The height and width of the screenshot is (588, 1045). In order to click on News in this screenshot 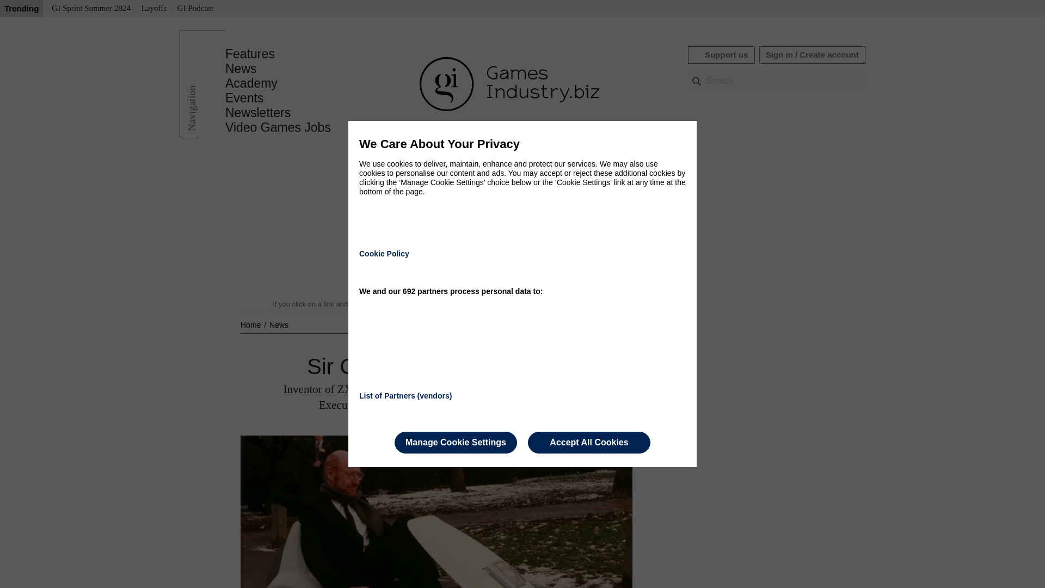, I will do `click(241, 69)`.